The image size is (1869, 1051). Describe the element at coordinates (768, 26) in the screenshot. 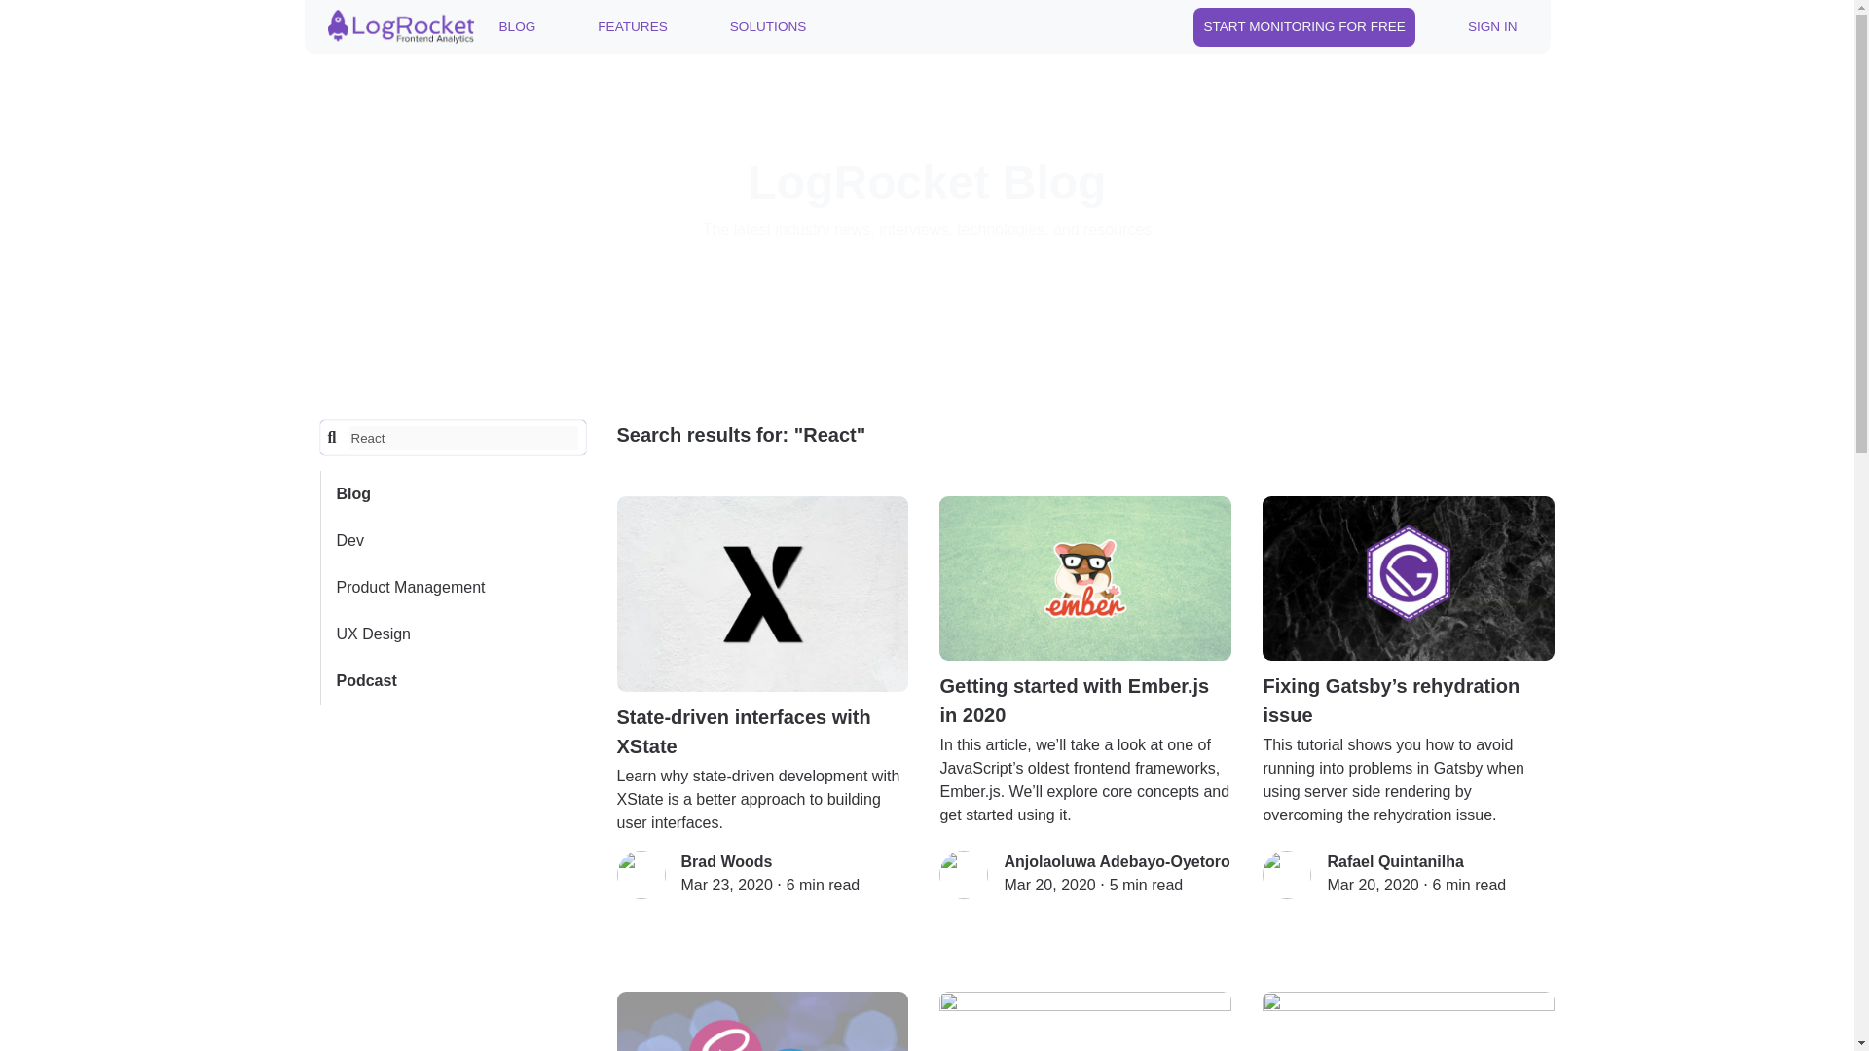

I see `SOLUTIONS` at that location.